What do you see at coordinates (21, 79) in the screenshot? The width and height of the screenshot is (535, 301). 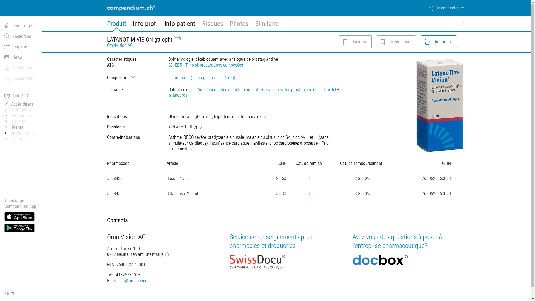 I see `Vaccination` at bounding box center [21, 79].